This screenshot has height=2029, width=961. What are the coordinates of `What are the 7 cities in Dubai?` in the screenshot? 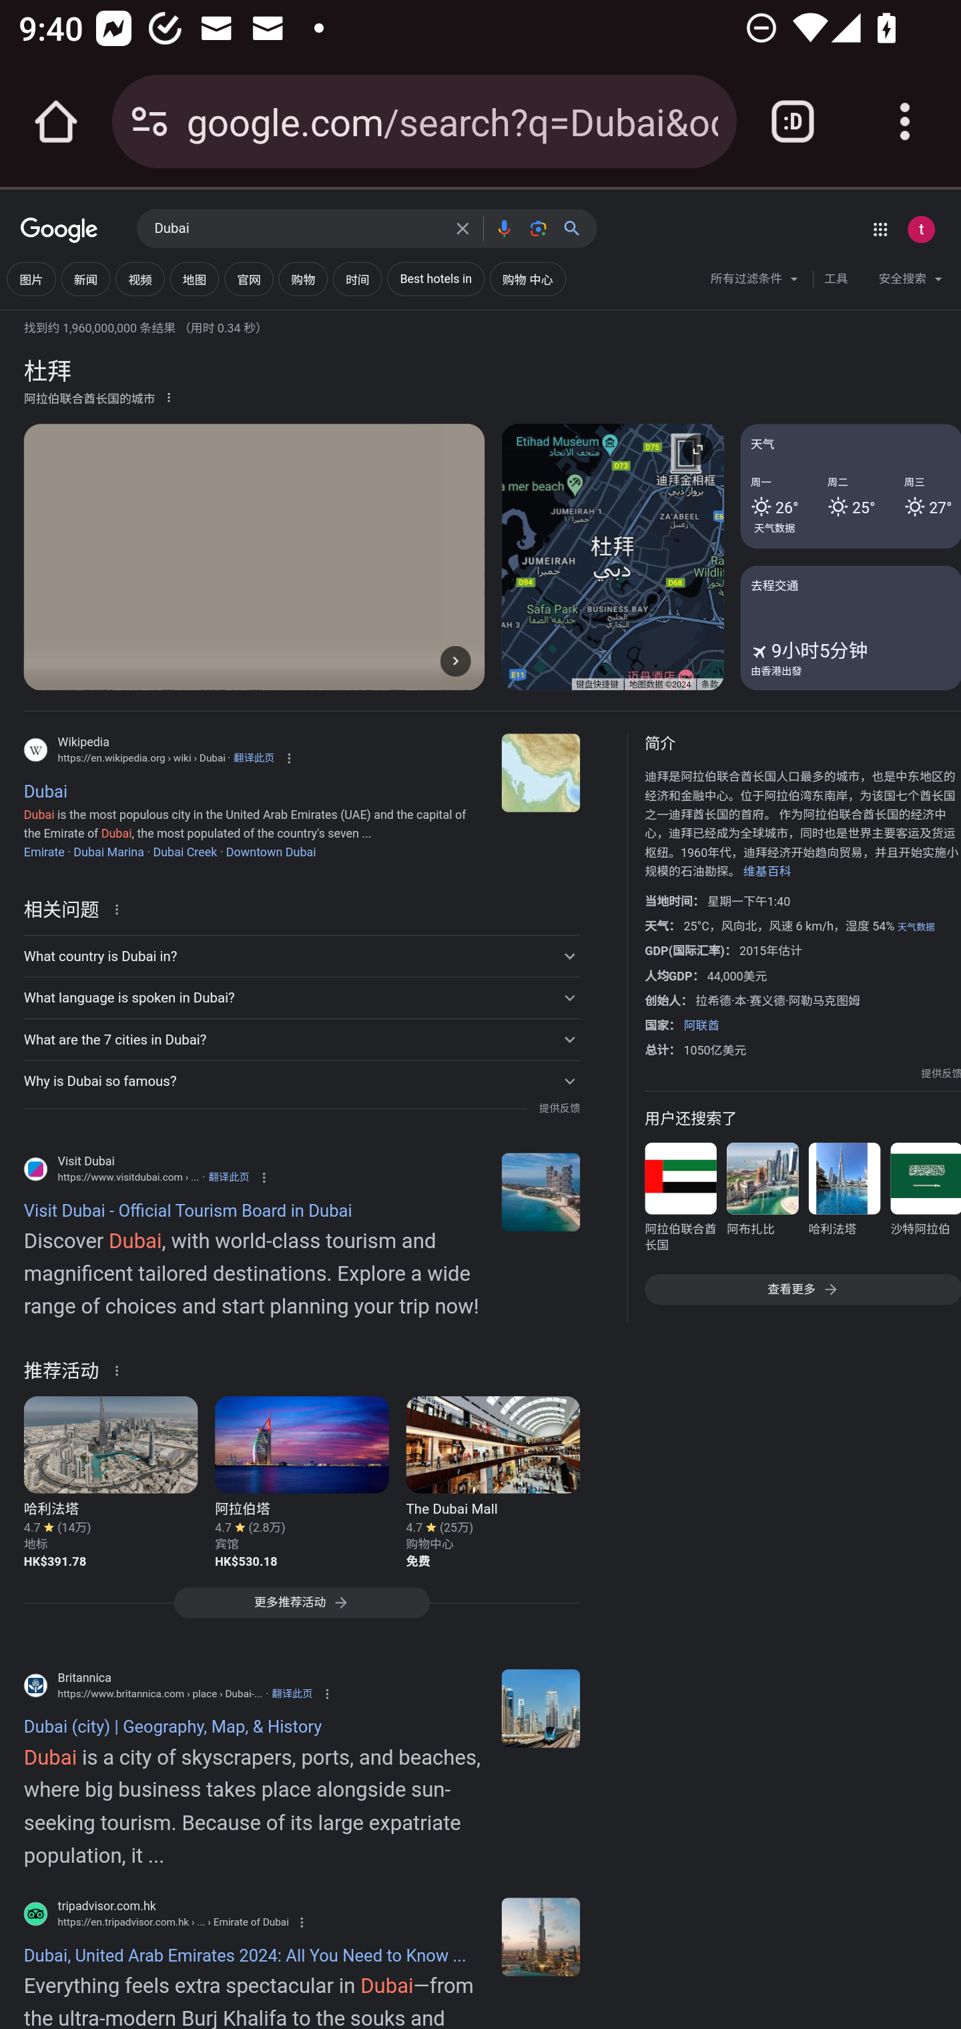 It's located at (301, 1040).